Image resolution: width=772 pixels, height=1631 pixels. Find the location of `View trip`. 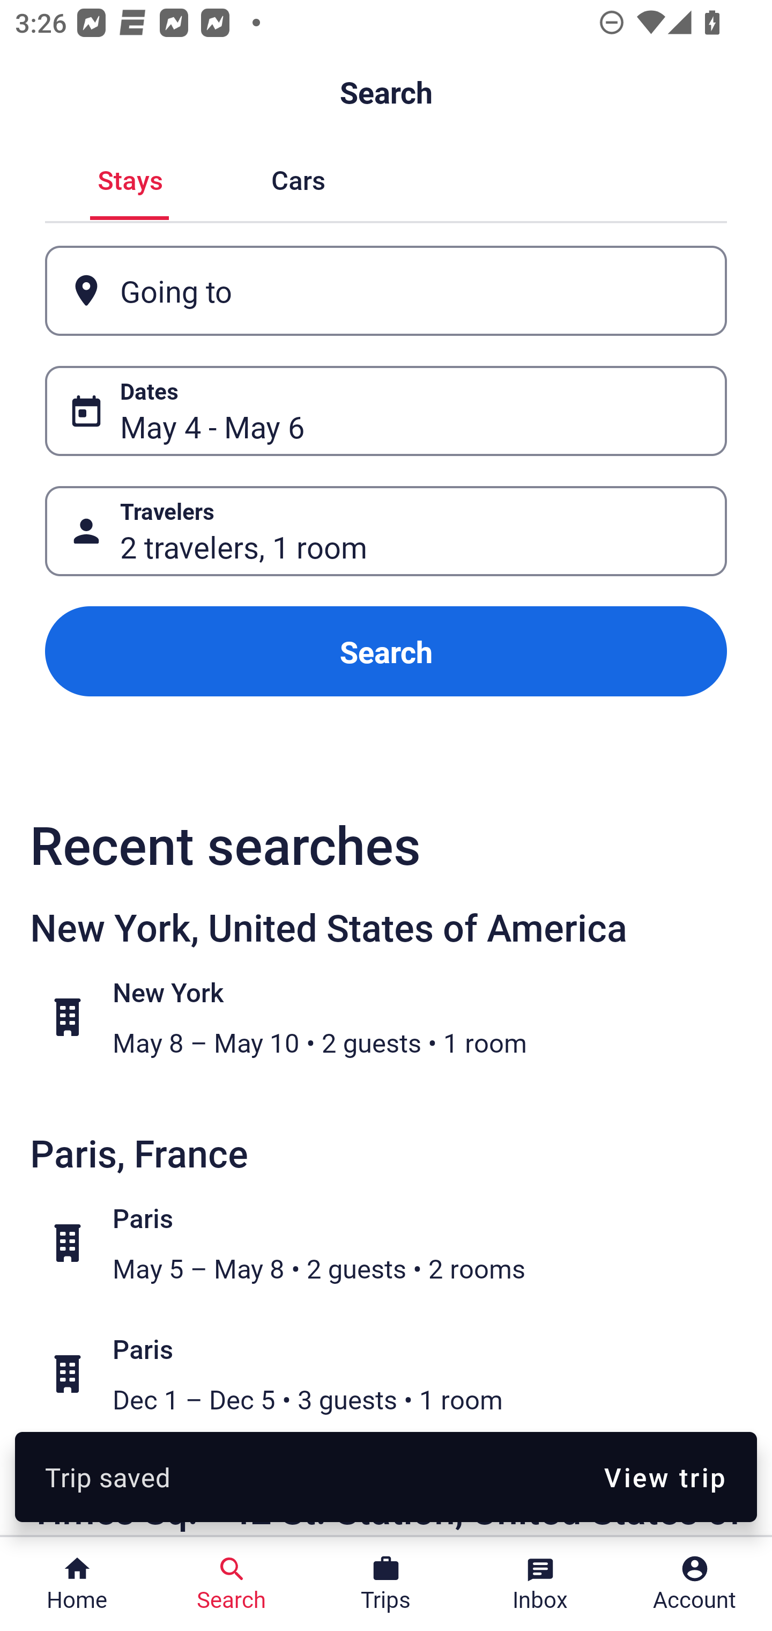

View trip is located at coordinates (665, 1476).